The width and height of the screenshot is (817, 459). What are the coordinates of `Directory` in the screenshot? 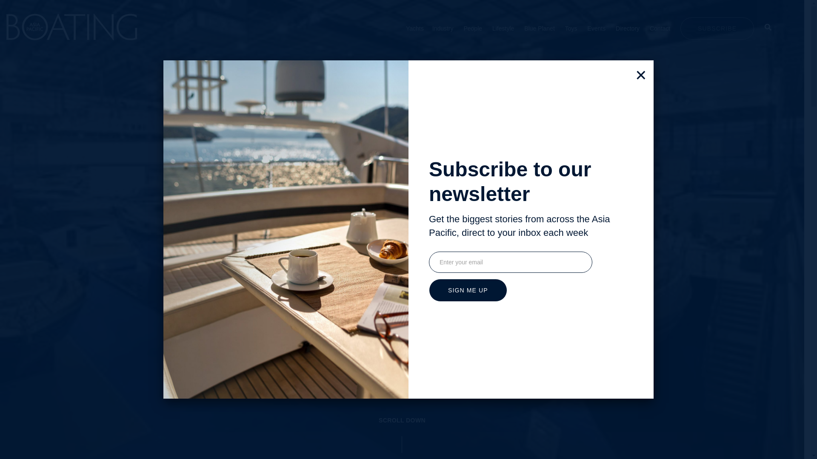 It's located at (628, 28).